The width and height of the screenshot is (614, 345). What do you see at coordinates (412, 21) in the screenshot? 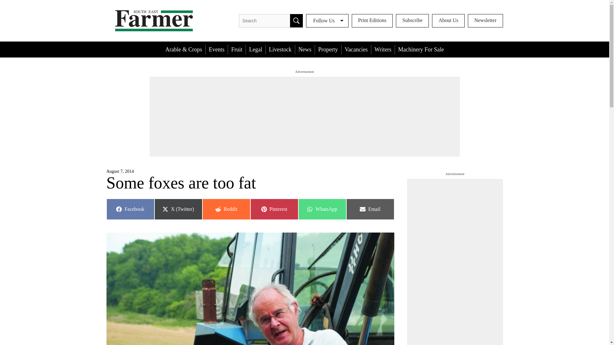
I see `Follow Us` at bounding box center [412, 21].